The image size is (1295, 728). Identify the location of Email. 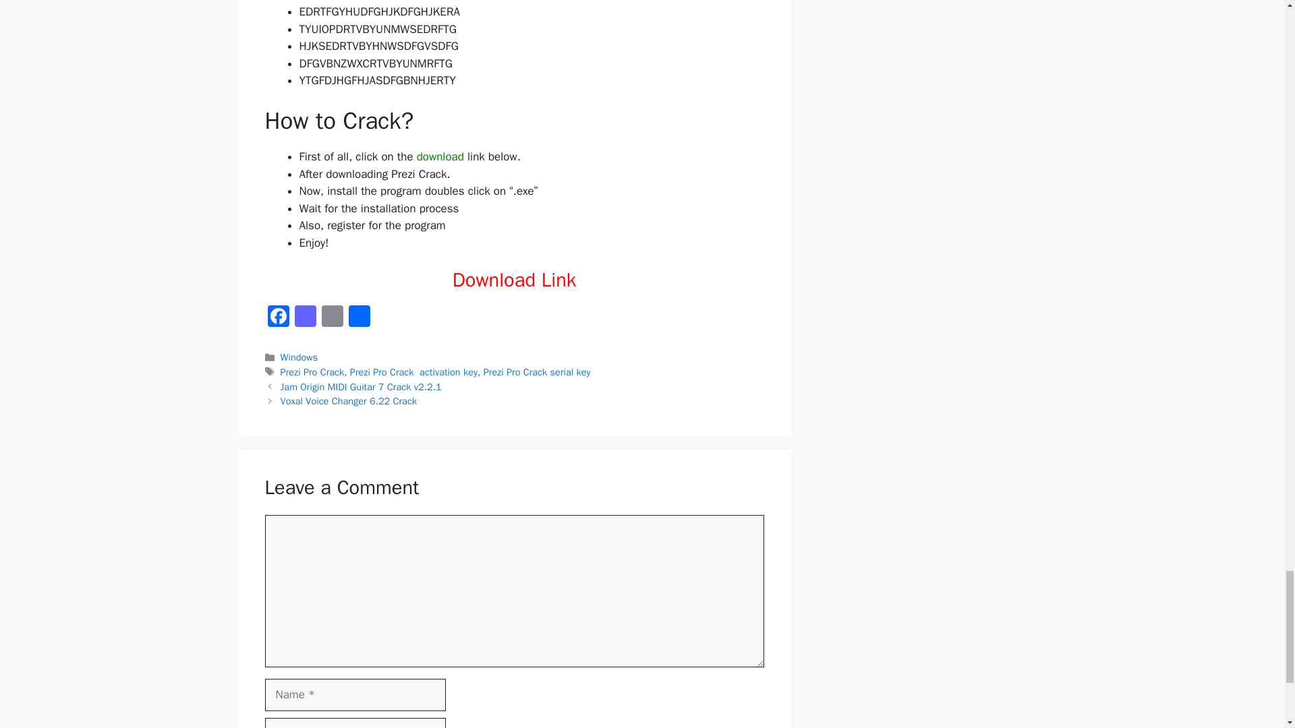
(332, 318).